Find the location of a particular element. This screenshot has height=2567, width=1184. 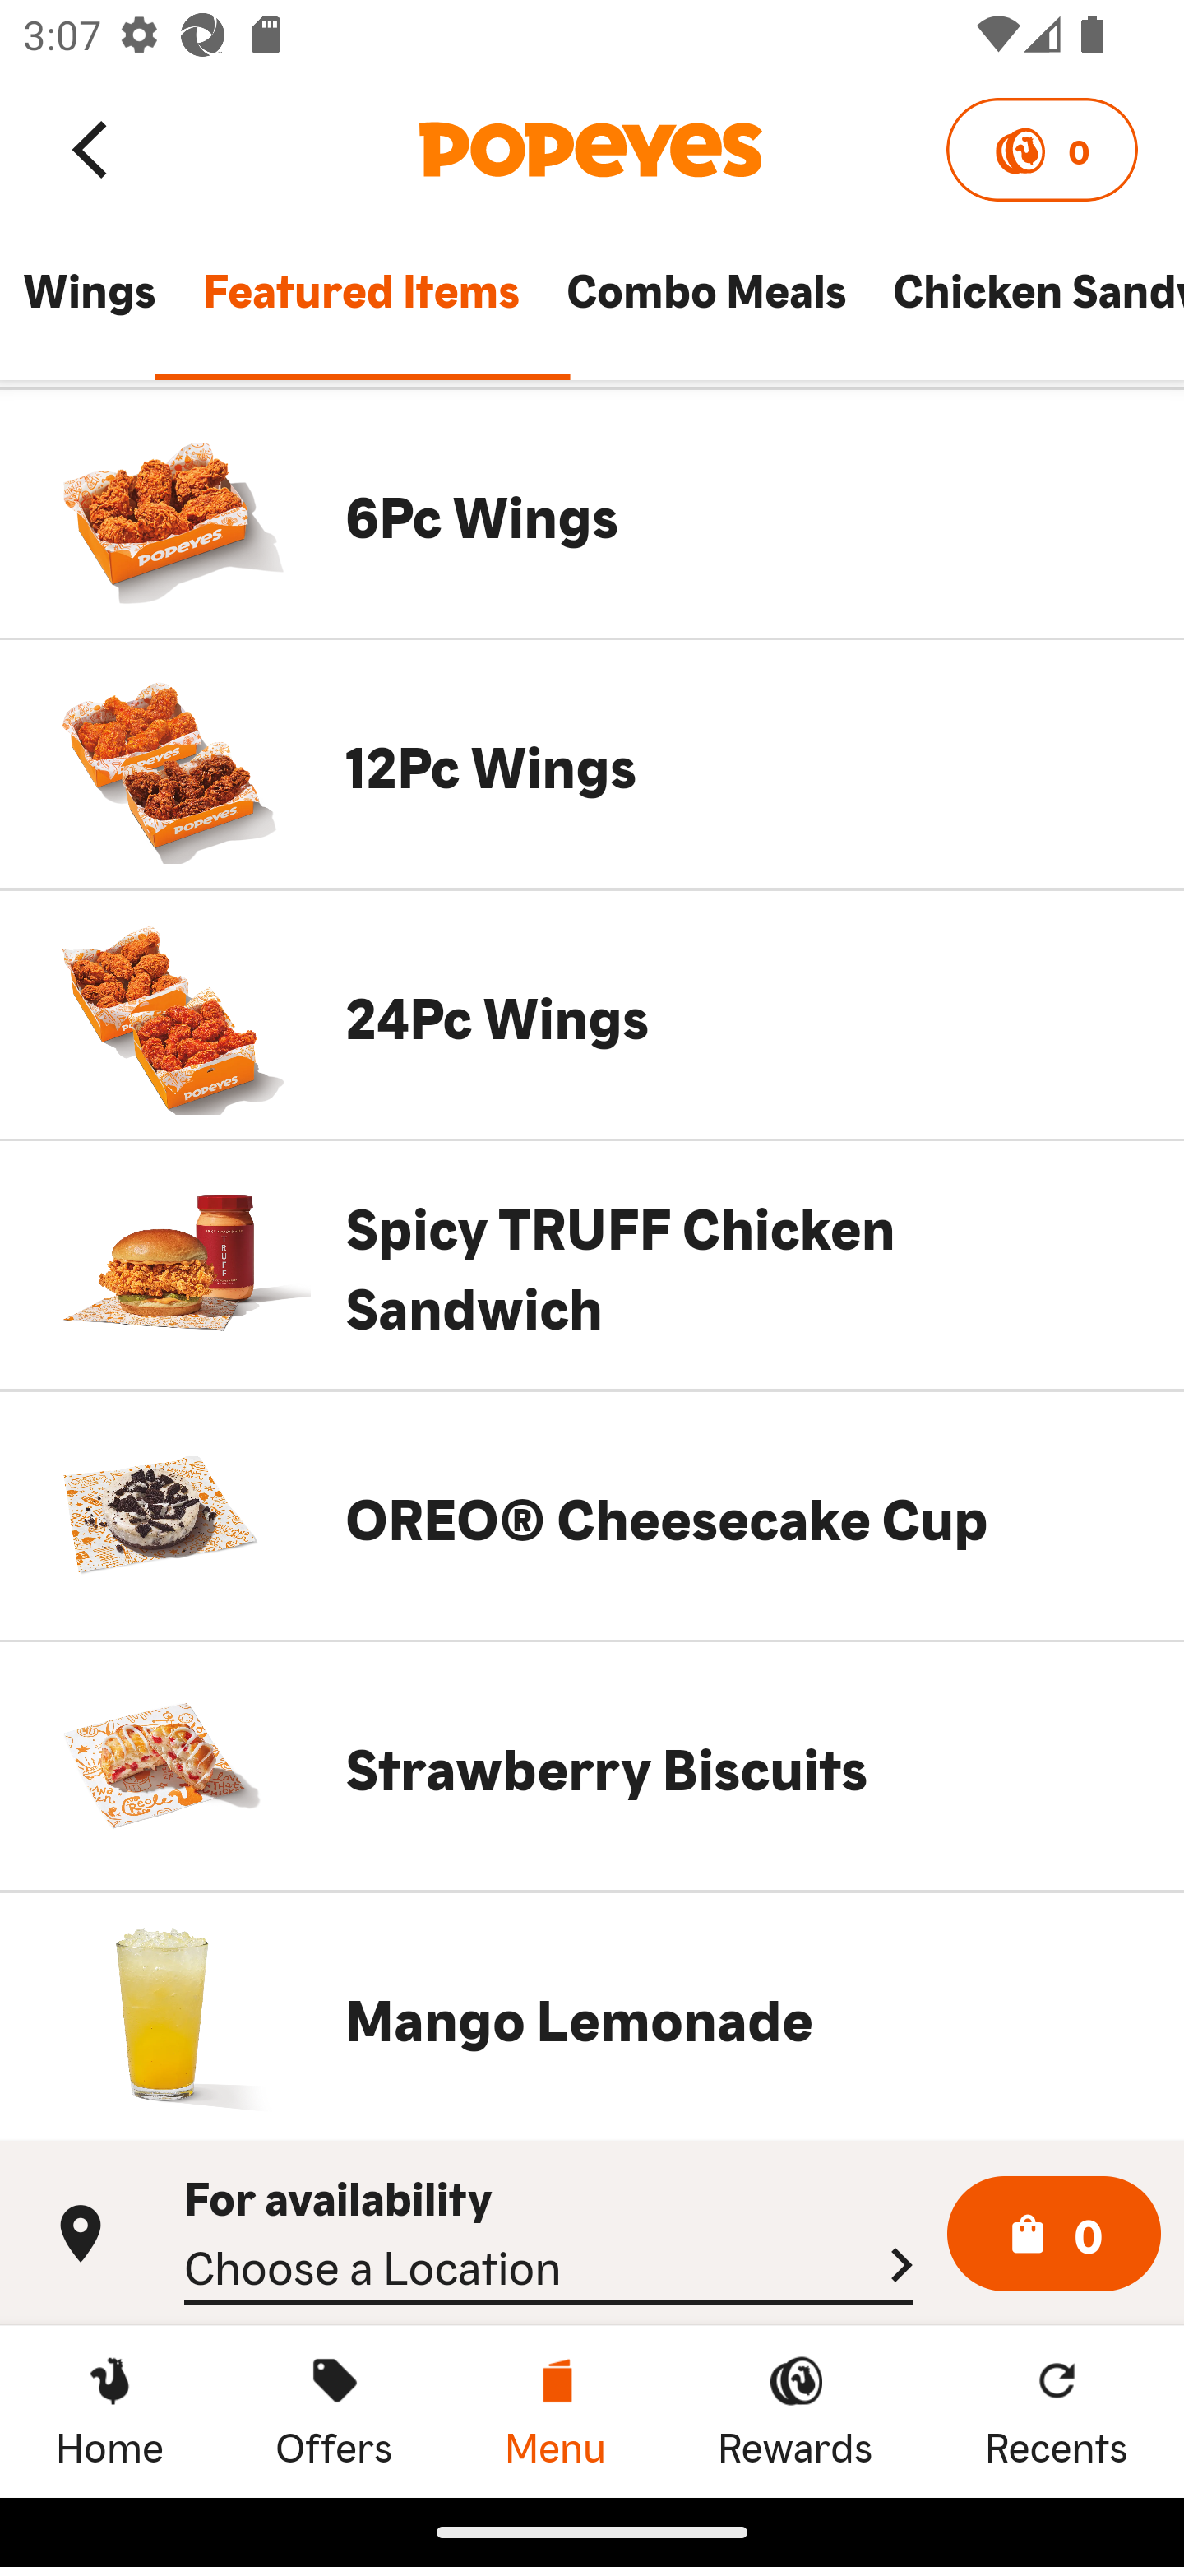

Recents Recents Recents is located at coordinates (1057, 2411).